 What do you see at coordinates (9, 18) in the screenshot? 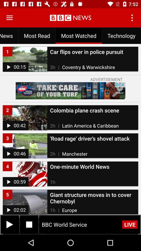
I see `show the website menu` at bounding box center [9, 18].